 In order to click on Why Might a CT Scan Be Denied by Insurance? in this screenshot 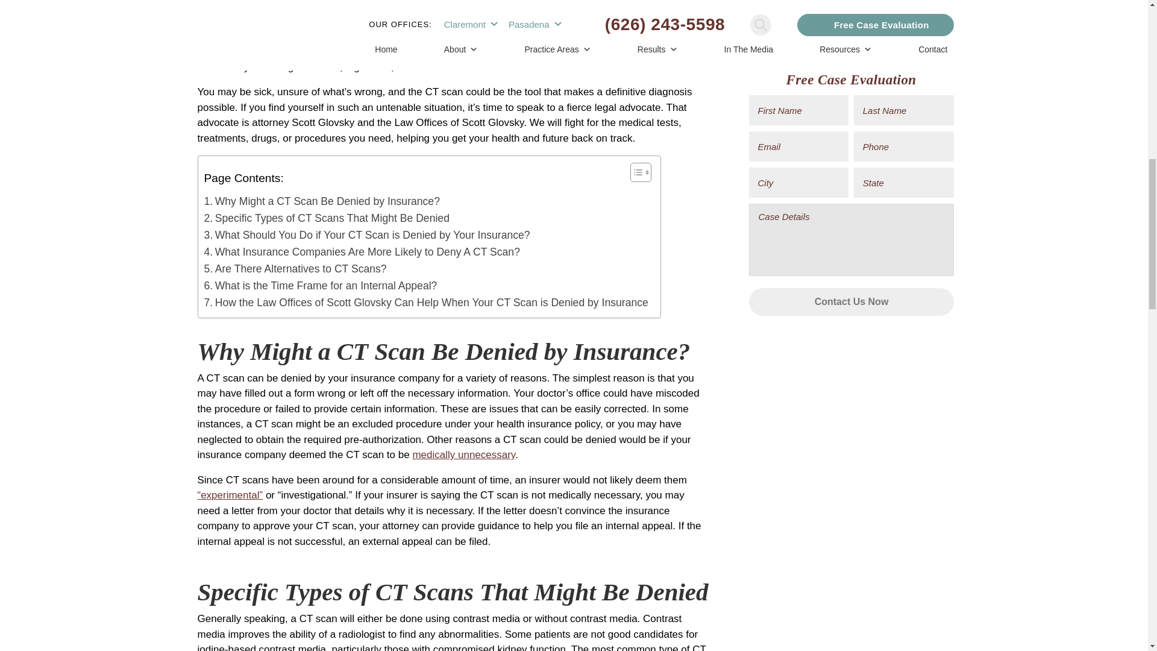, I will do `click(321, 201)`.